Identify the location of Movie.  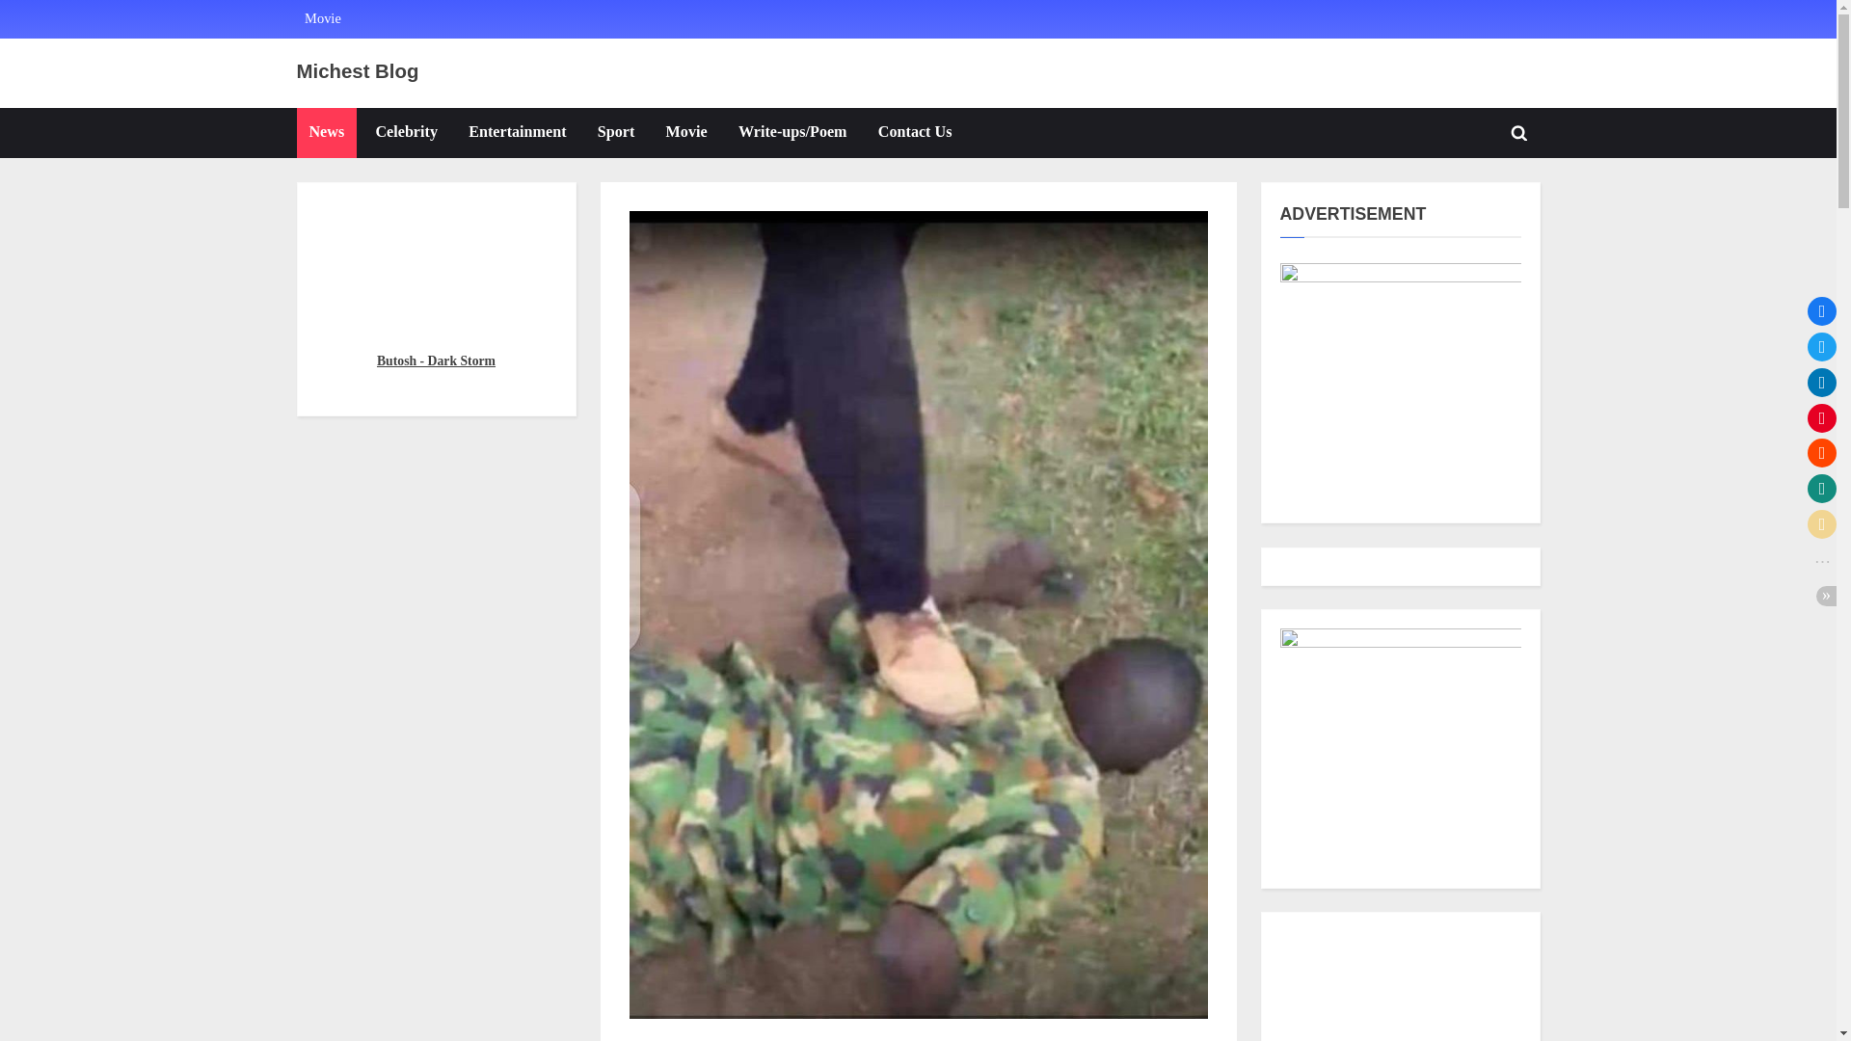
(322, 19).